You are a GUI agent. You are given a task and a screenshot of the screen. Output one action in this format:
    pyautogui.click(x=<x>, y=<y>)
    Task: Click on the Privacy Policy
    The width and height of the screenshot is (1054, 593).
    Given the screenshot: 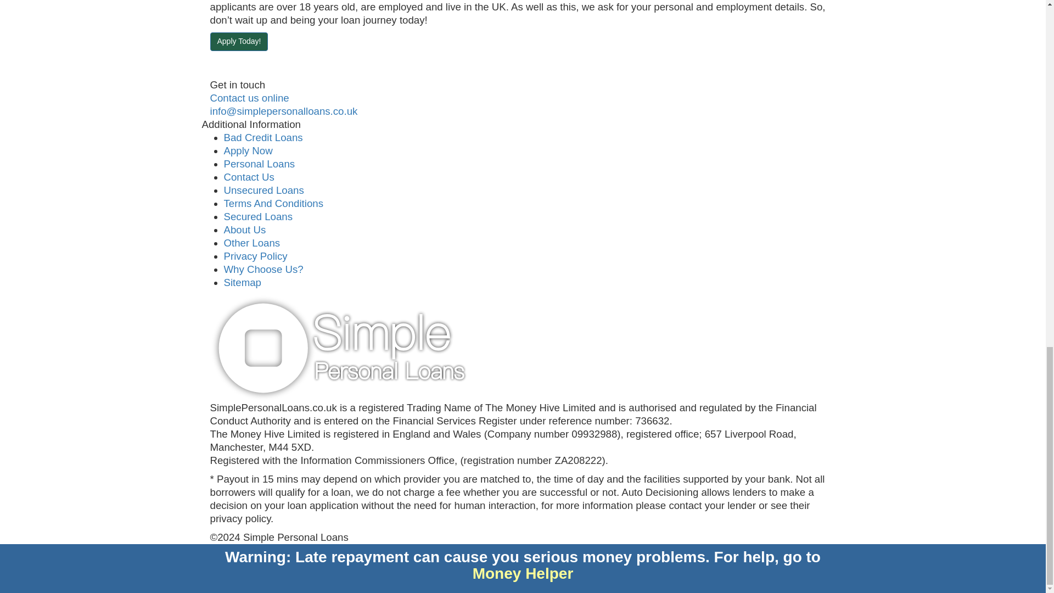 What is the action you would take?
    pyautogui.click(x=256, y=256)
    